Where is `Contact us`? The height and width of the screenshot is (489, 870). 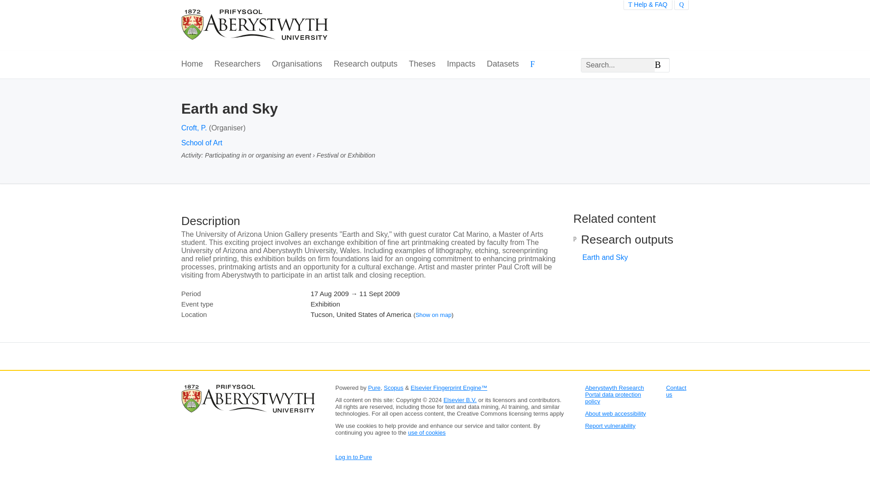 Contact us is located at coordinates (676, 391).